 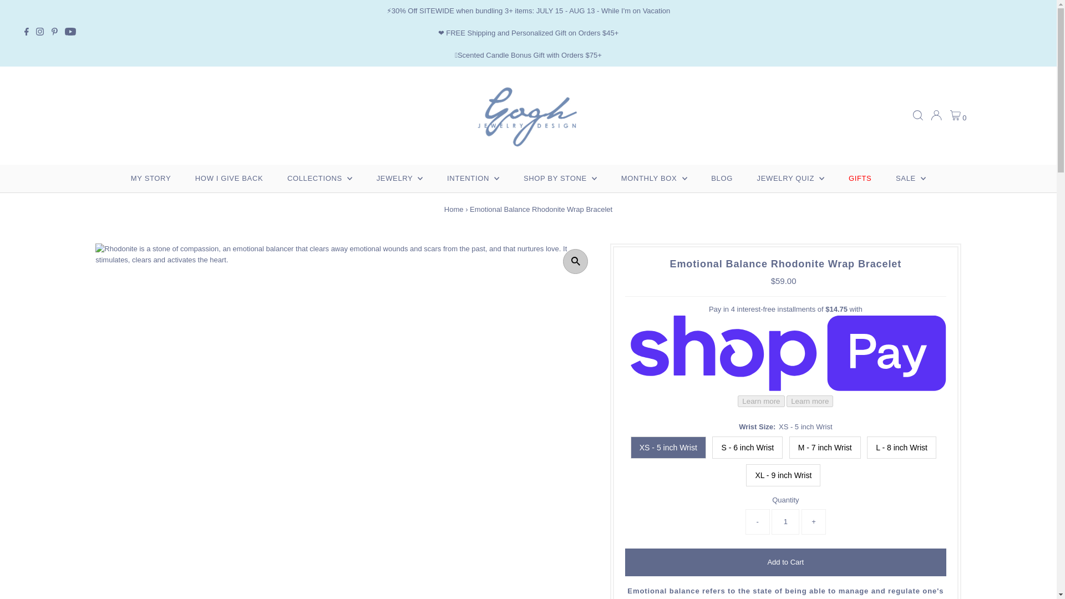 What do you see at coordinates (785, 522) in the screenshot?
I see `1` at bounding box center [785, 522].